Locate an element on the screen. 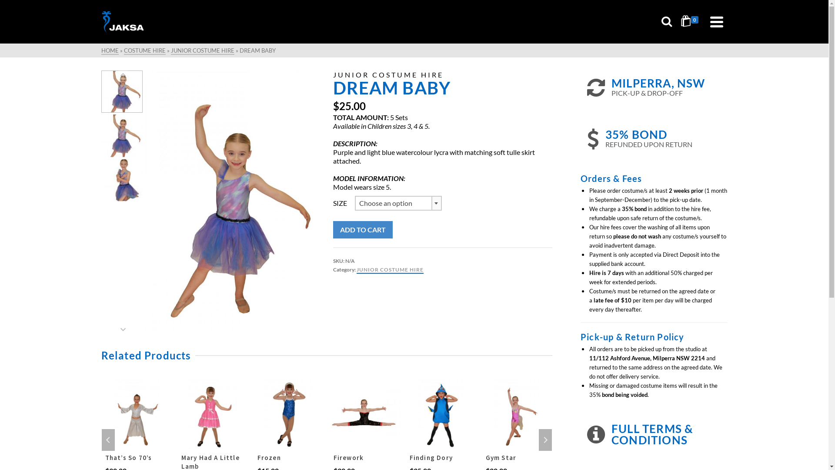  JUNIOR COSTUME HIRE is located at coordinates (390, 270).